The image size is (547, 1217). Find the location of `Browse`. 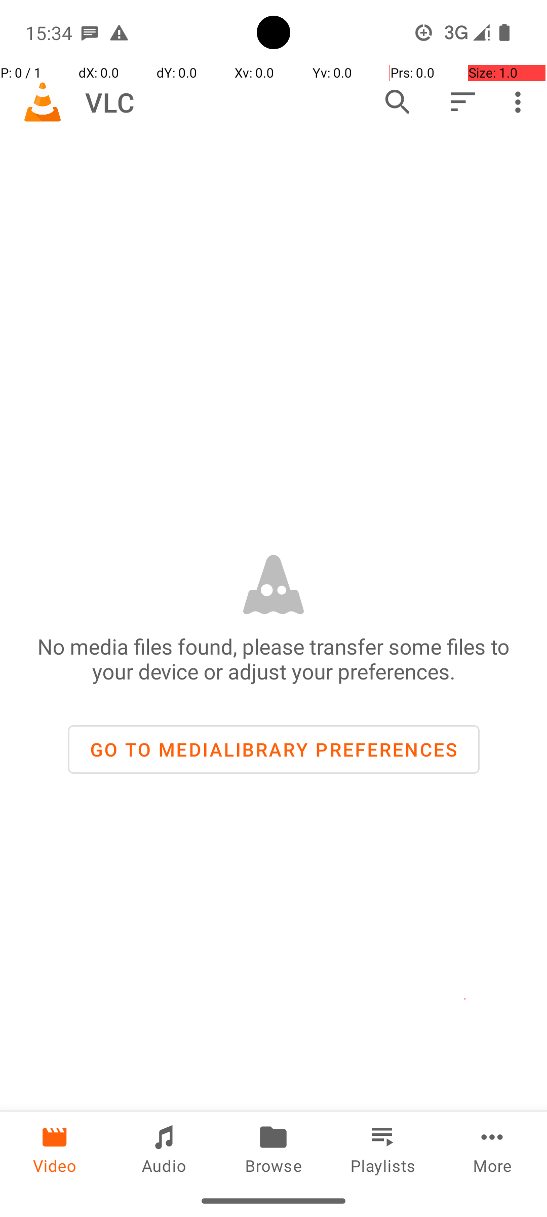

Browse is located at coordinates (273, 1148).